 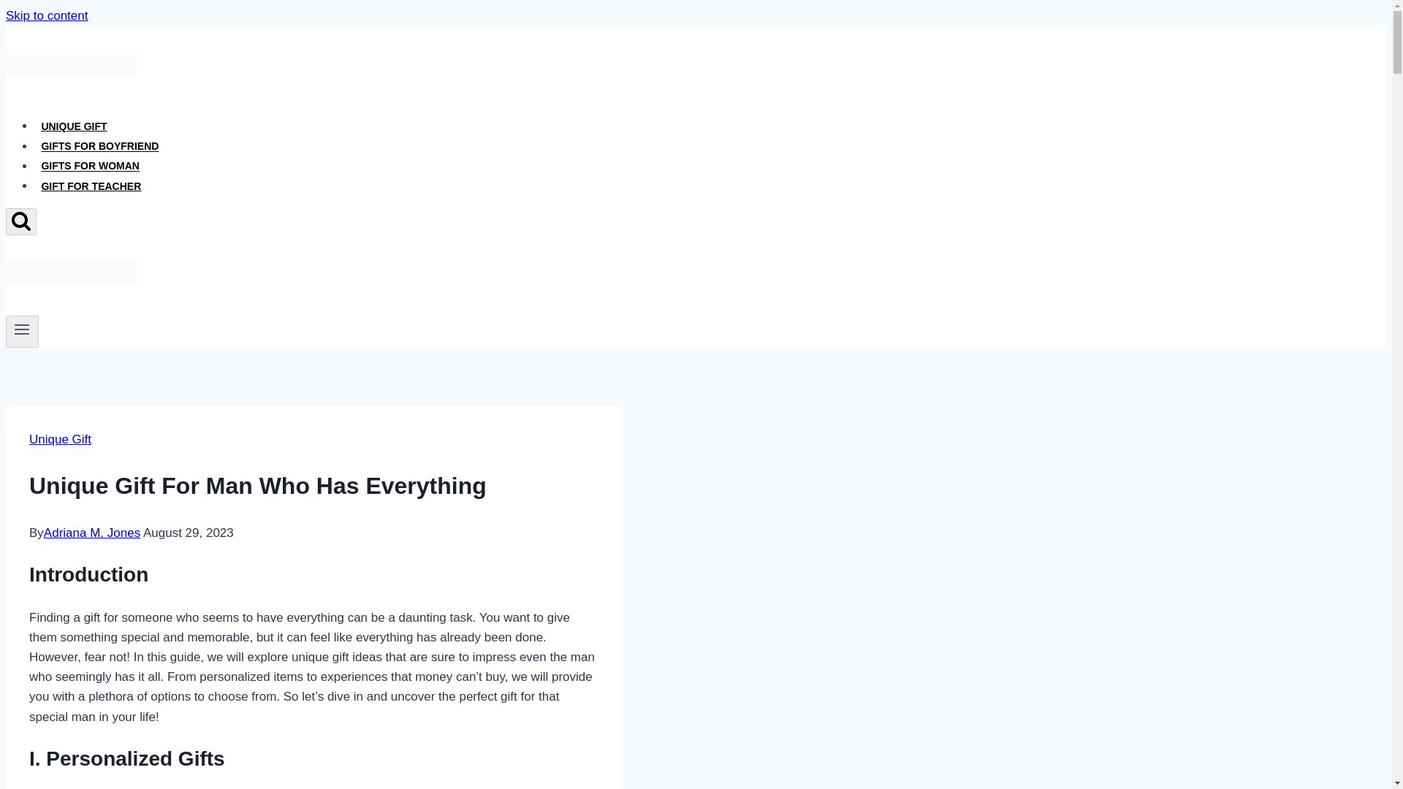 I want to click on Skip to content, so click(x=46, y=15).